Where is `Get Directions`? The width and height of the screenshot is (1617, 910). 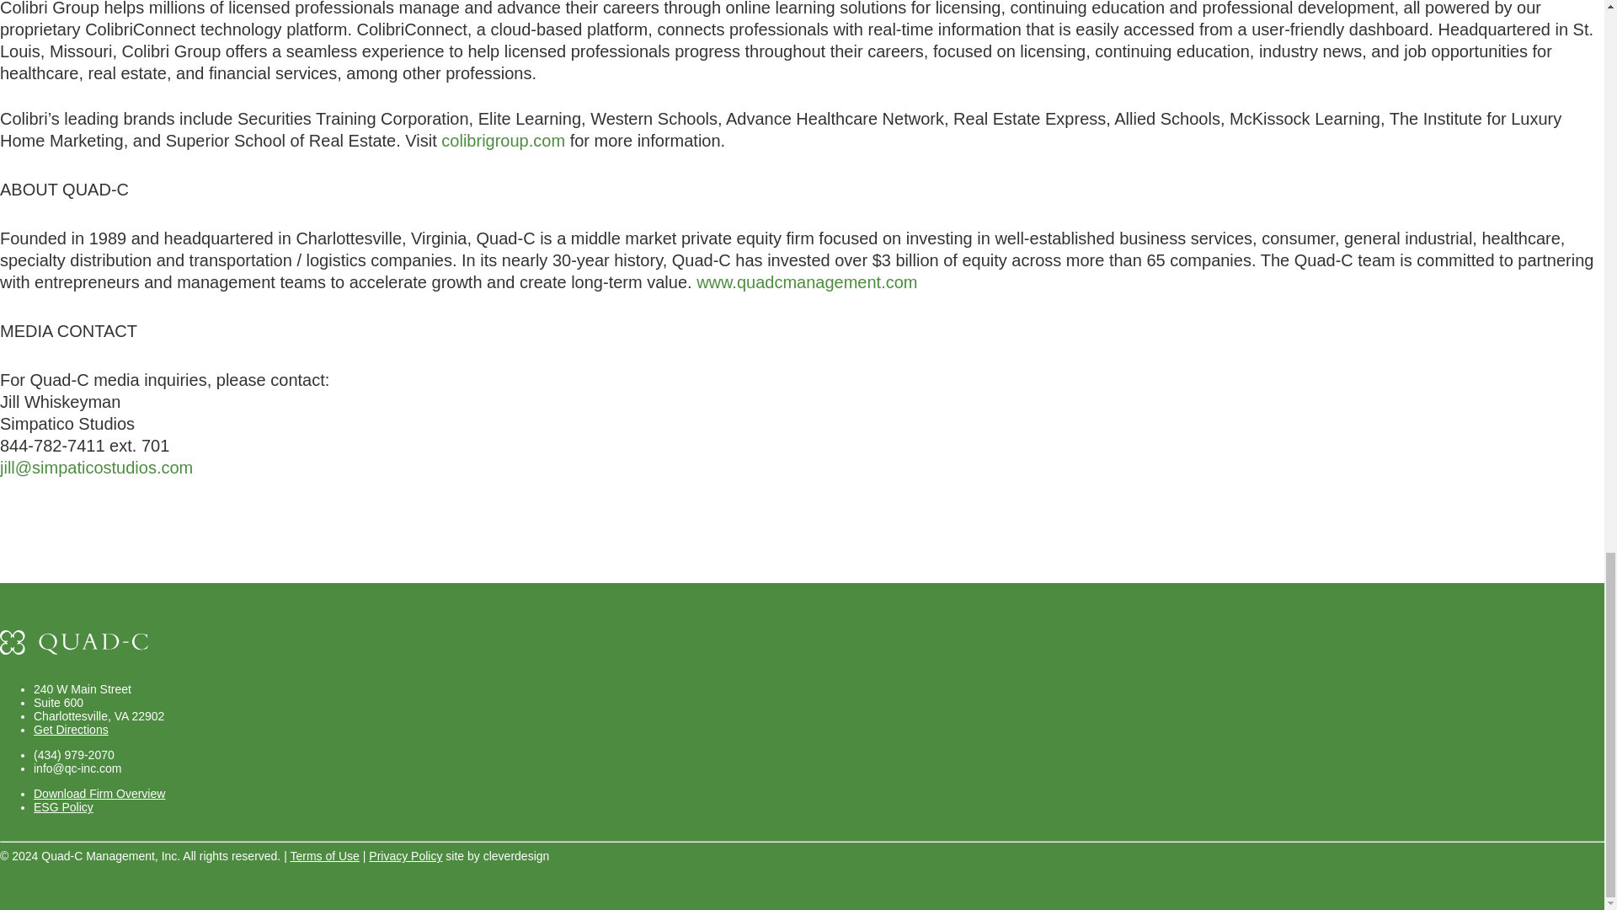
Get Directions is located at coordinates (71, 729).